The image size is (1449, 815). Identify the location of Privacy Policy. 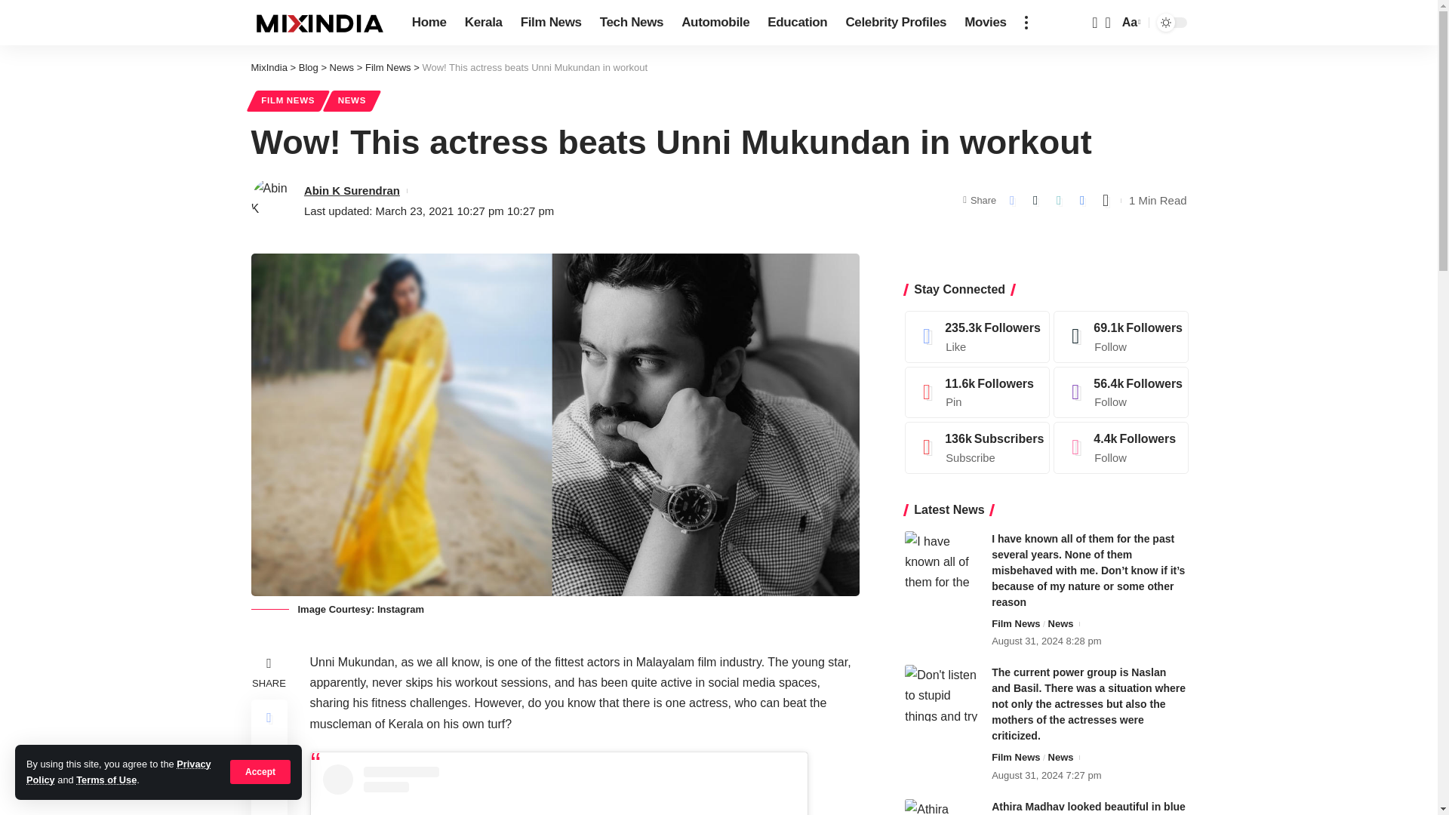
(118, 771).